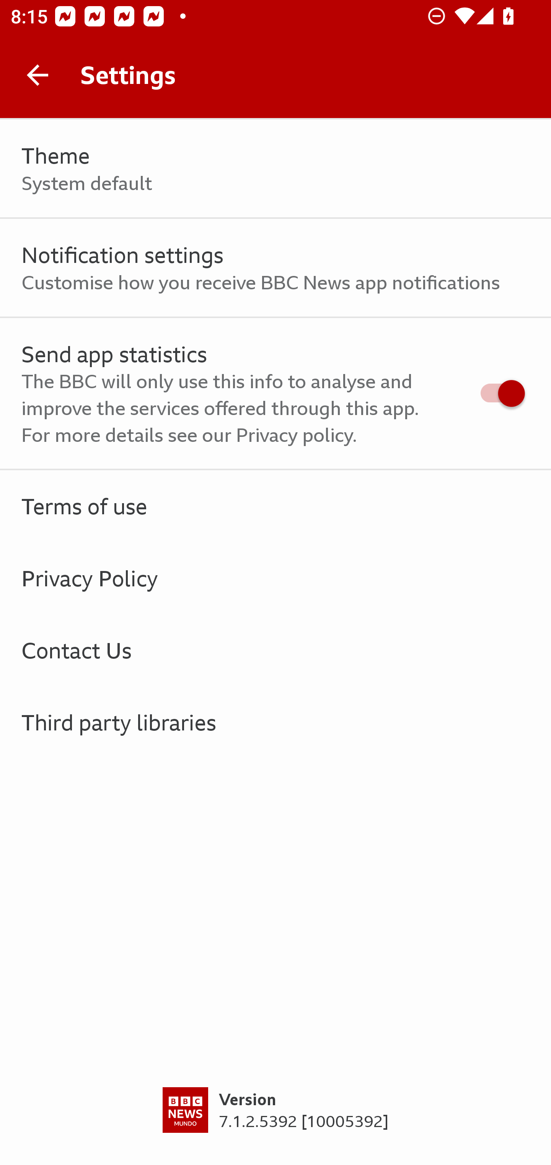 The image size is (551, 1165). I want to click on Privacy Policy, so click(275, 578).